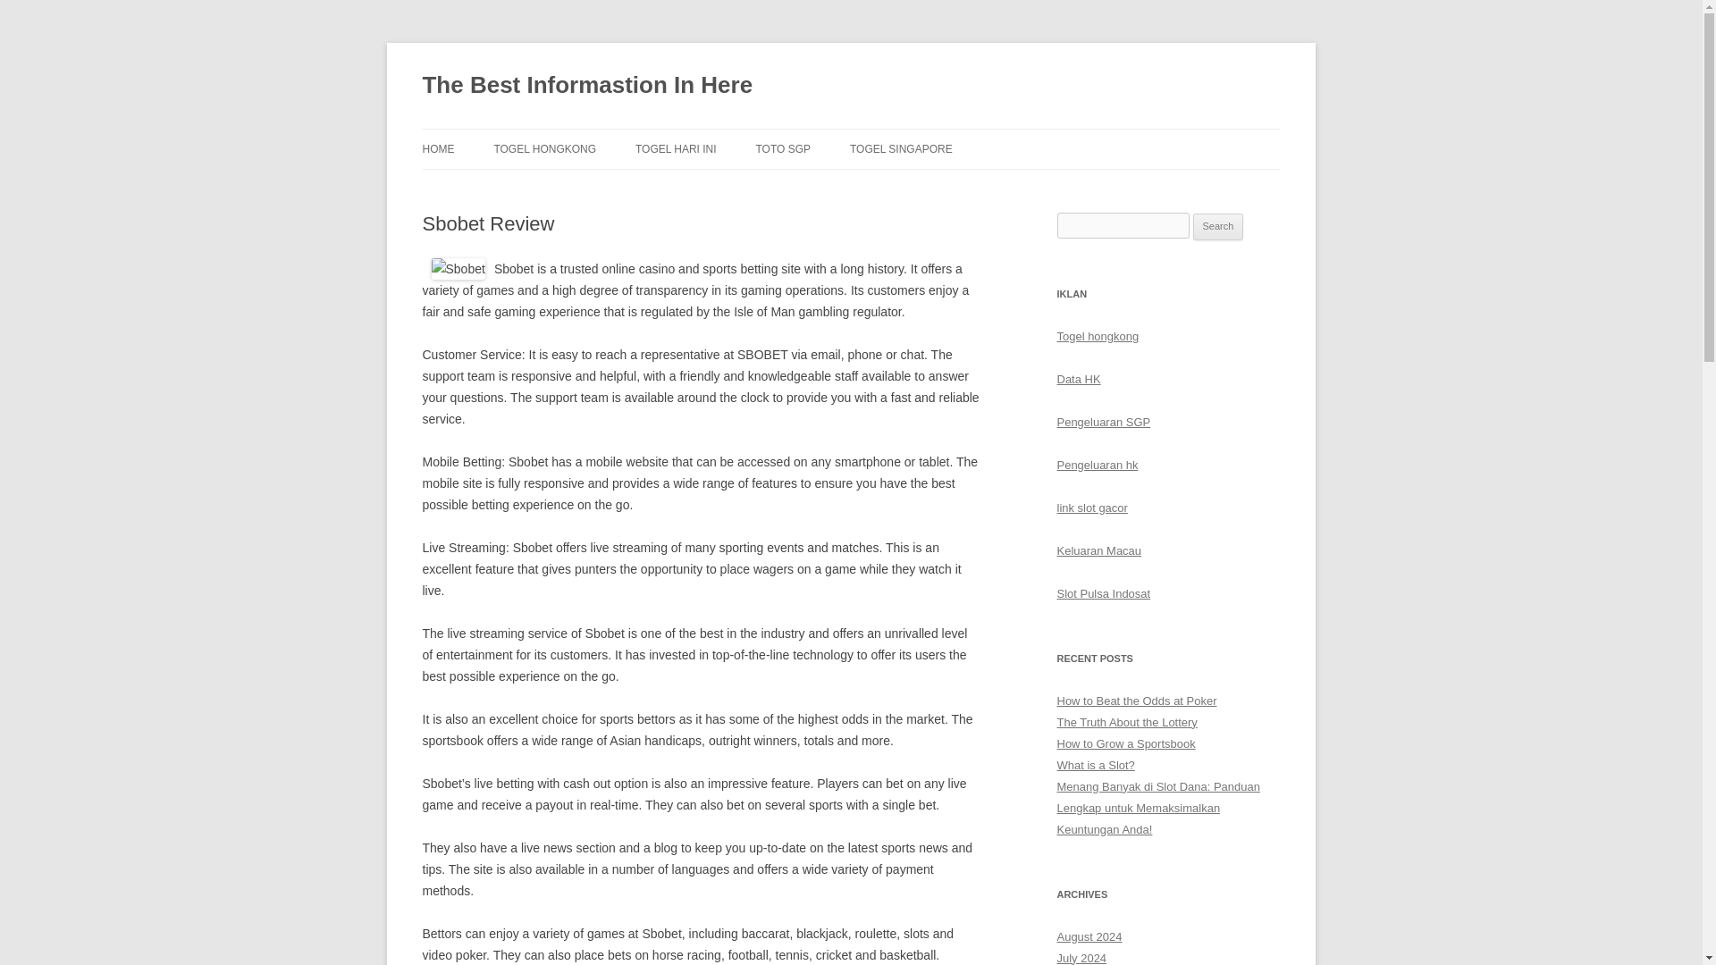  I want to click on The Truth About the Lottery, so click(1126, 722).